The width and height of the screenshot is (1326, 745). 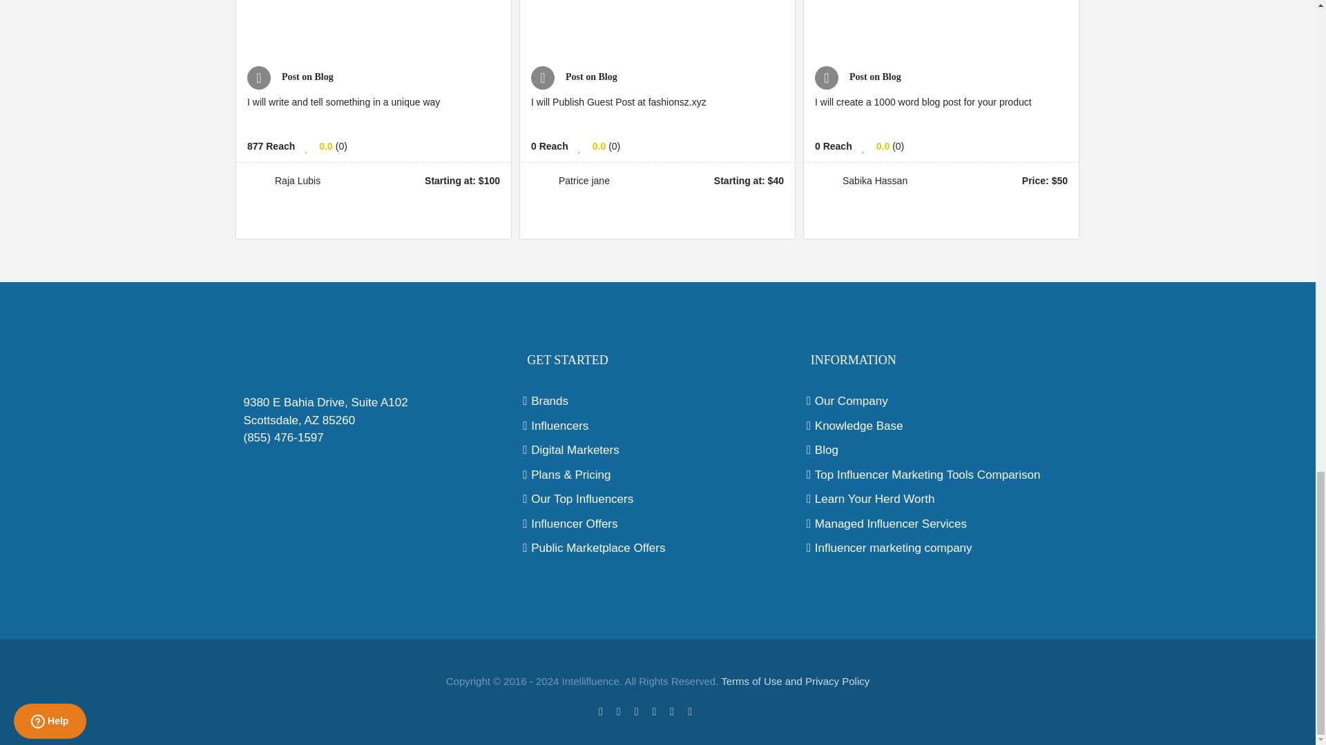 I want to click on TikTok, so click(x=711, y=709).